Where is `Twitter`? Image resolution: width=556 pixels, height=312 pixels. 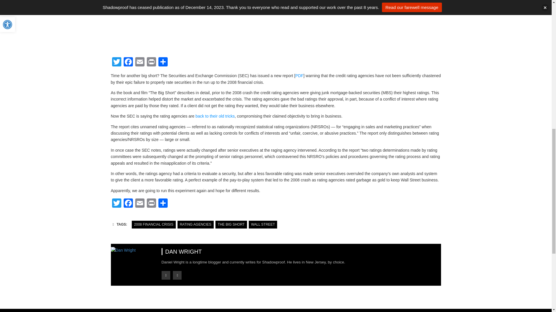
Twitter is located at coordinates (116, 62).